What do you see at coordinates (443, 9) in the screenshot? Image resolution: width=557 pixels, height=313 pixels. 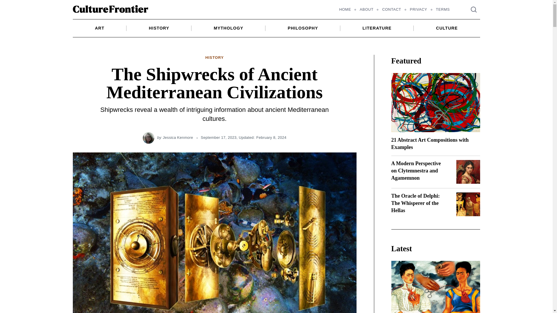 I see `TERMS` at bounding box center [443, 9].